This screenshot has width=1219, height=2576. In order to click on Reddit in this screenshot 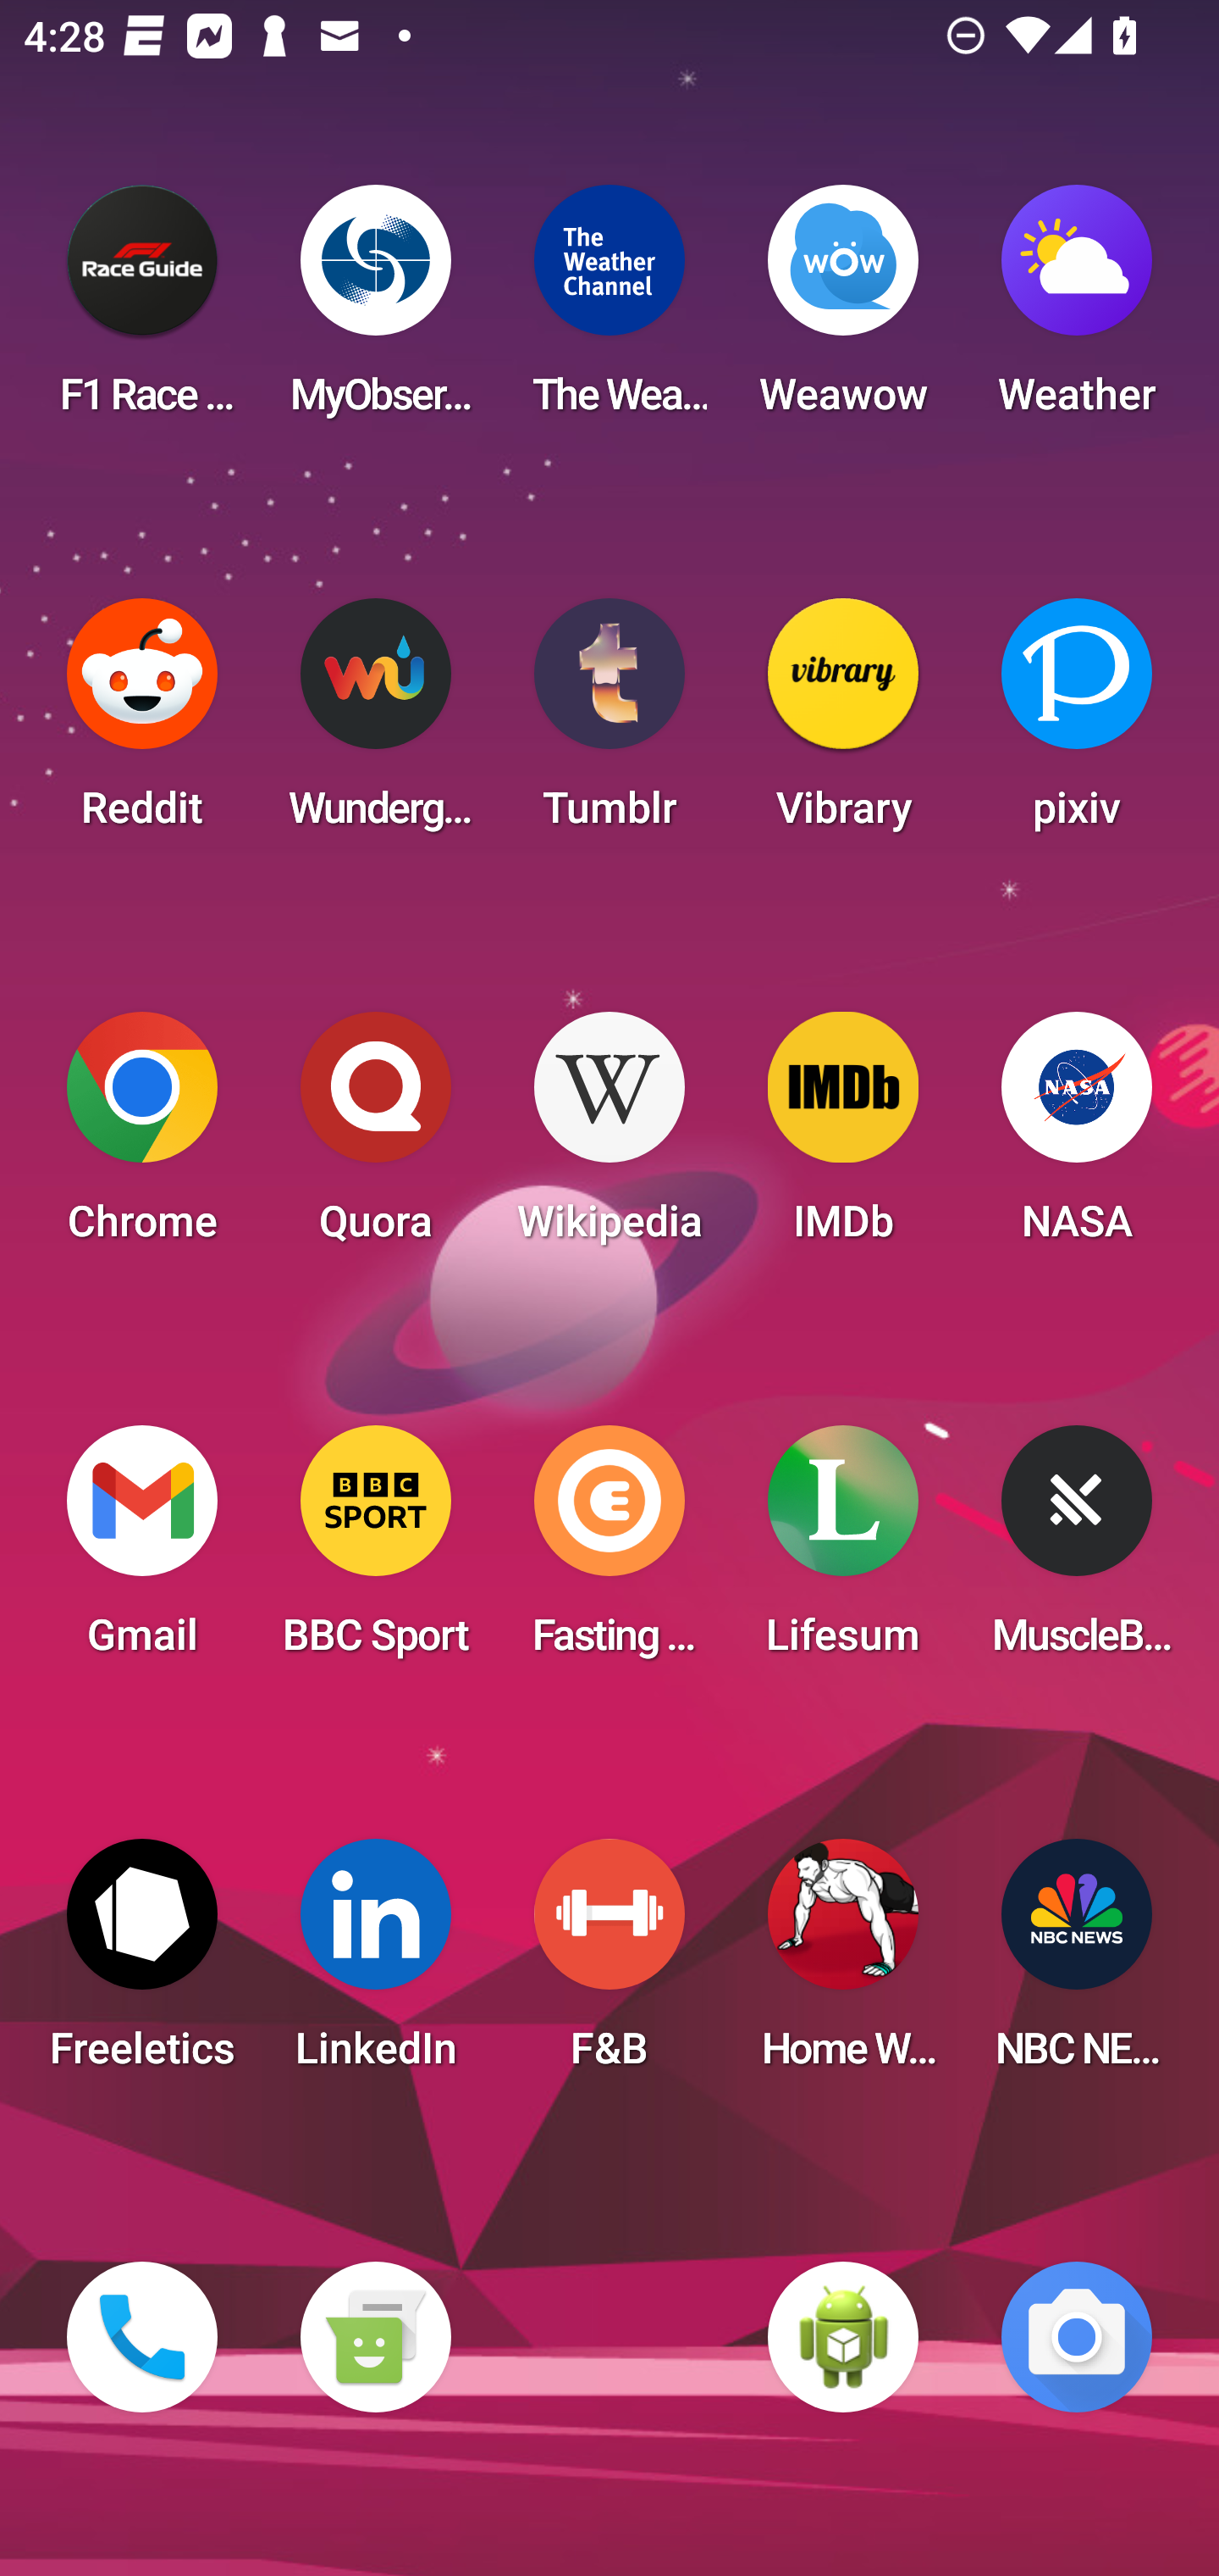, I will do `click(142, 724)`.